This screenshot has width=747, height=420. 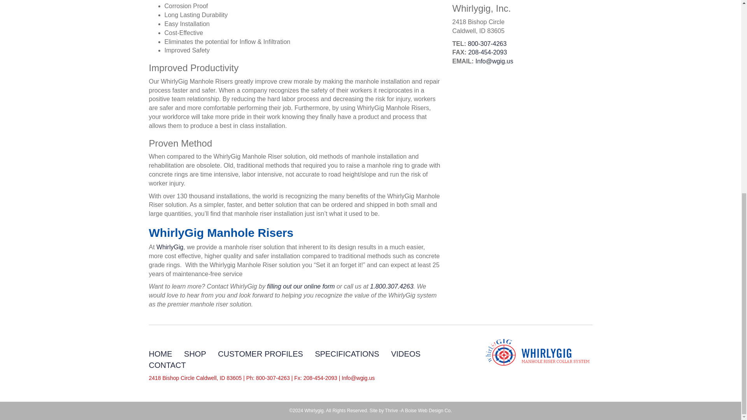 I want to click on 208-454-2093, so click(x=487, y=52).